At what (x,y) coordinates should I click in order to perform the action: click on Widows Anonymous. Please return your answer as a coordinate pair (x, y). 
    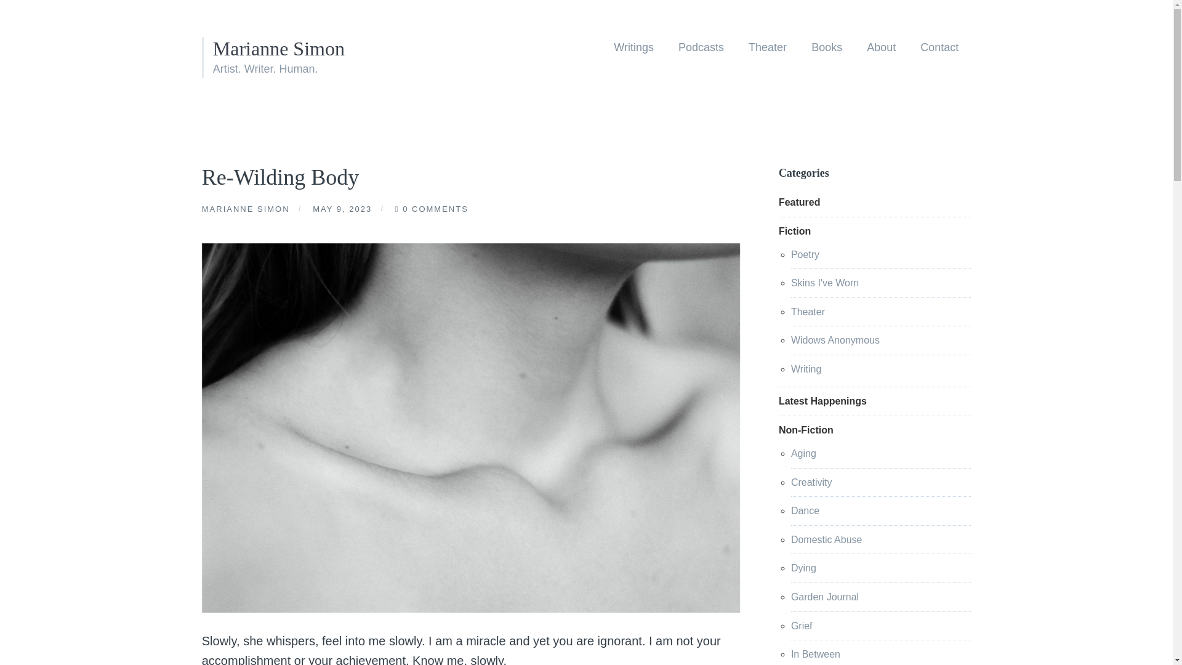
    Looking at the image, I should click on (835, 340).